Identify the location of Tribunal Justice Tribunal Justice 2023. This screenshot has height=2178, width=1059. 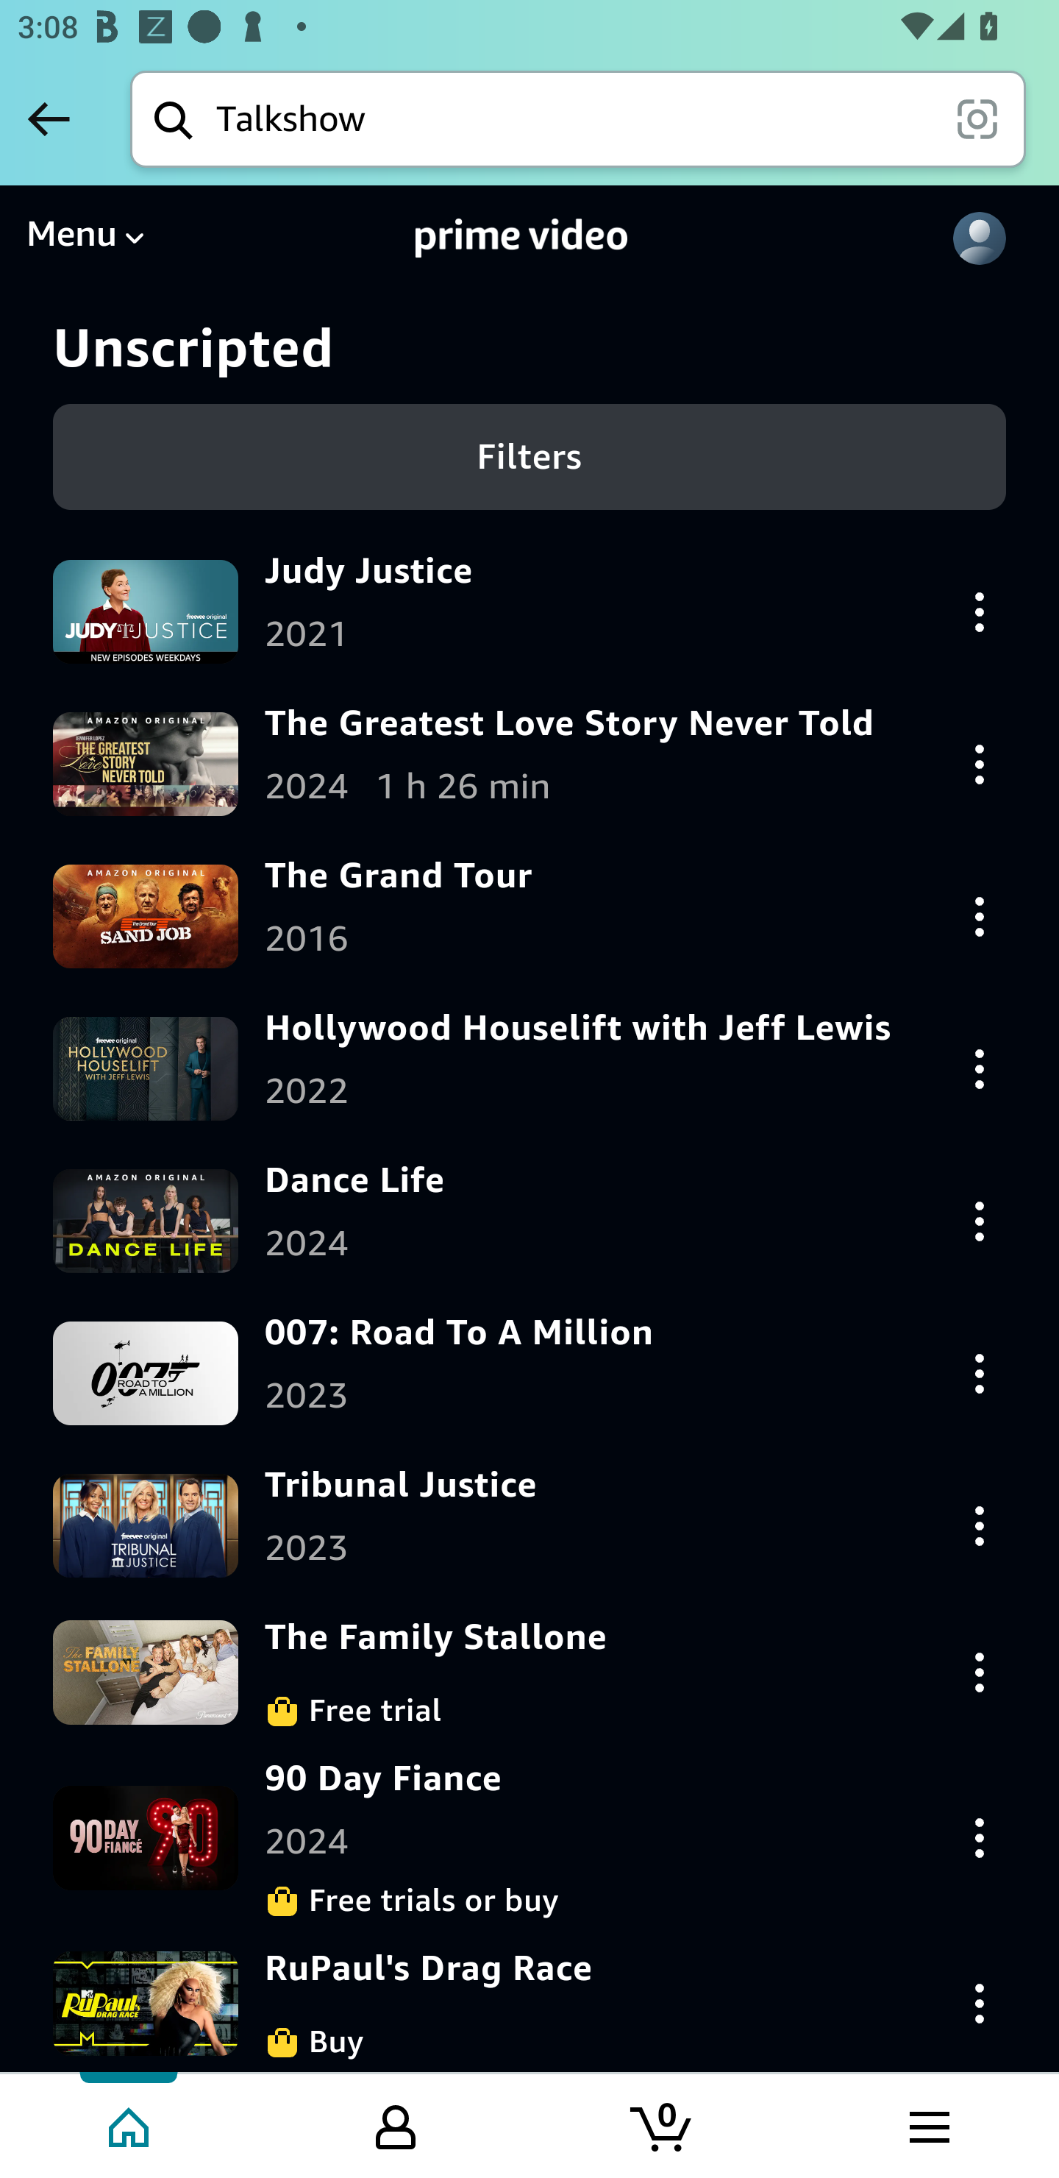
(529, 1525).